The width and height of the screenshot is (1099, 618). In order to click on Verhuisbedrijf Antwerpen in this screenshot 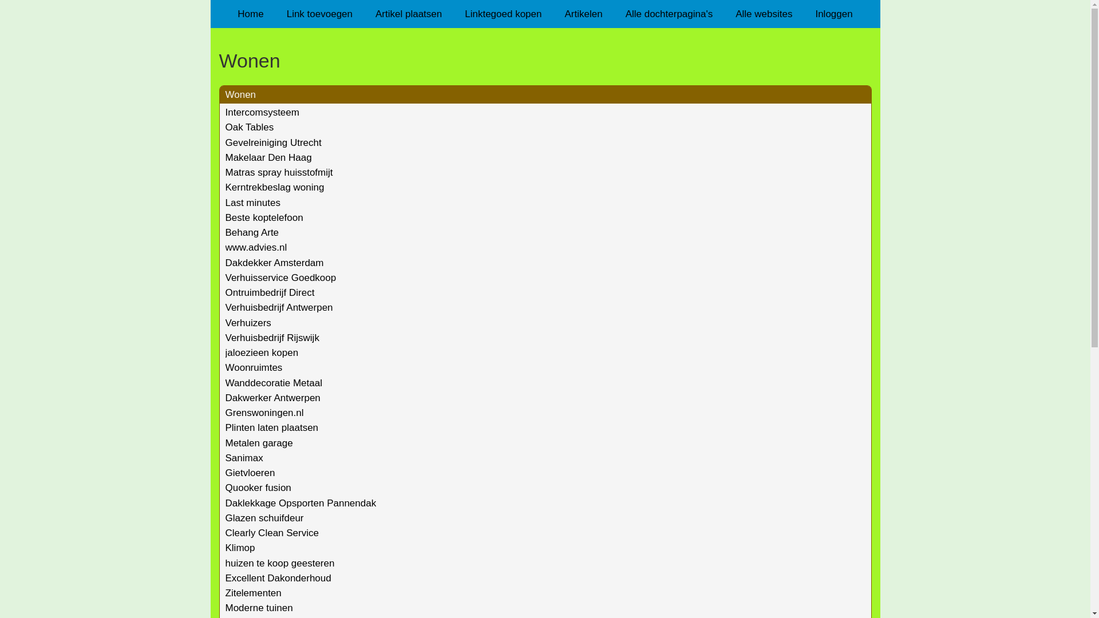, I will do `click(279, 308)`.